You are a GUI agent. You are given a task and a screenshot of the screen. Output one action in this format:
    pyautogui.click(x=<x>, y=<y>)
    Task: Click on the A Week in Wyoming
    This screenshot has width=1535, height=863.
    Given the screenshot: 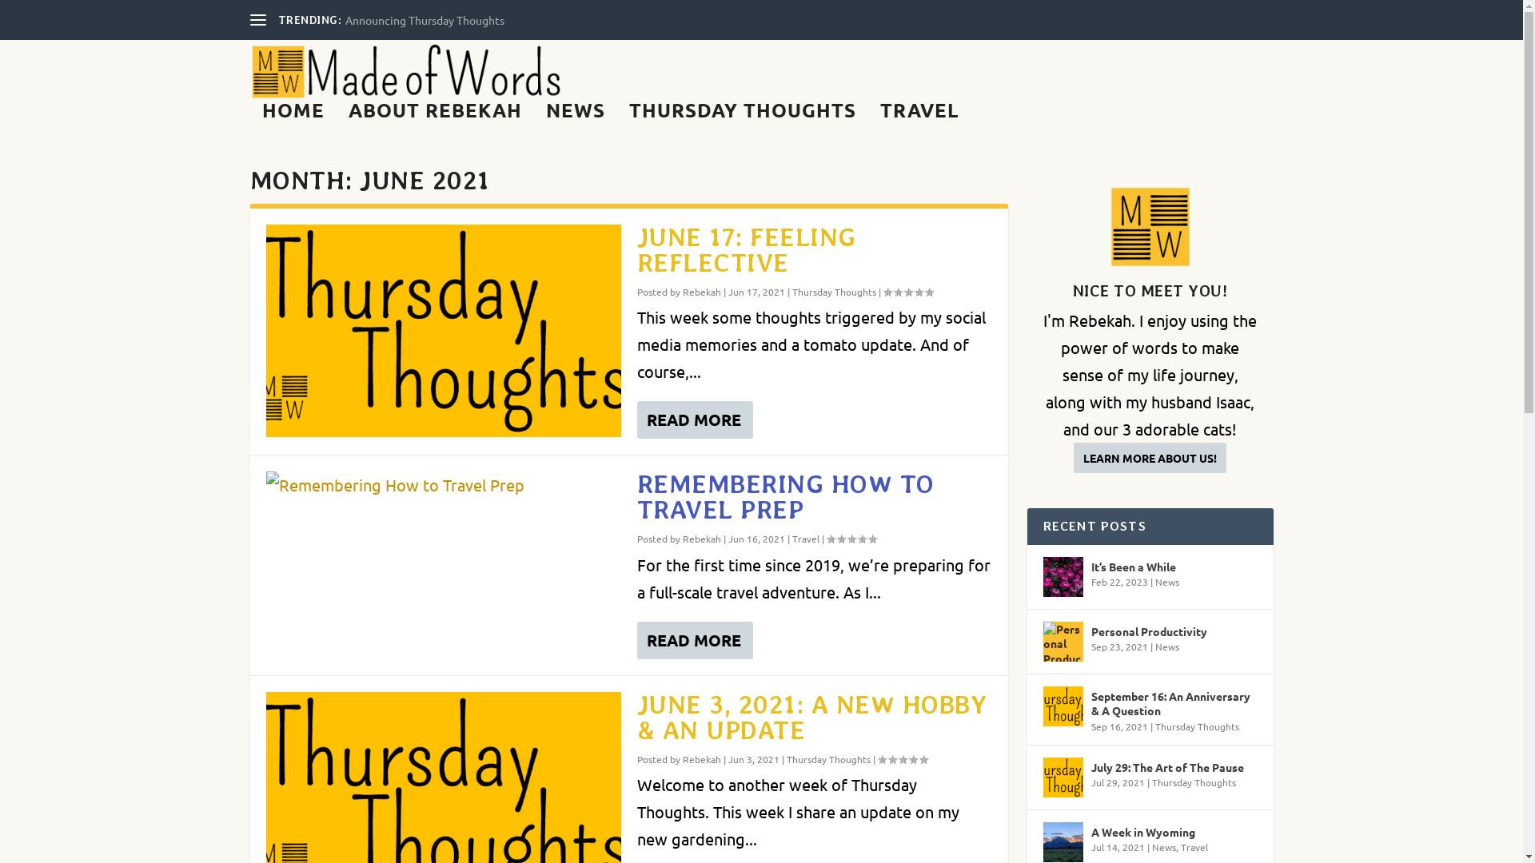 What is the action you would take?
    pyautogui.click(x=1063, y=842)
    